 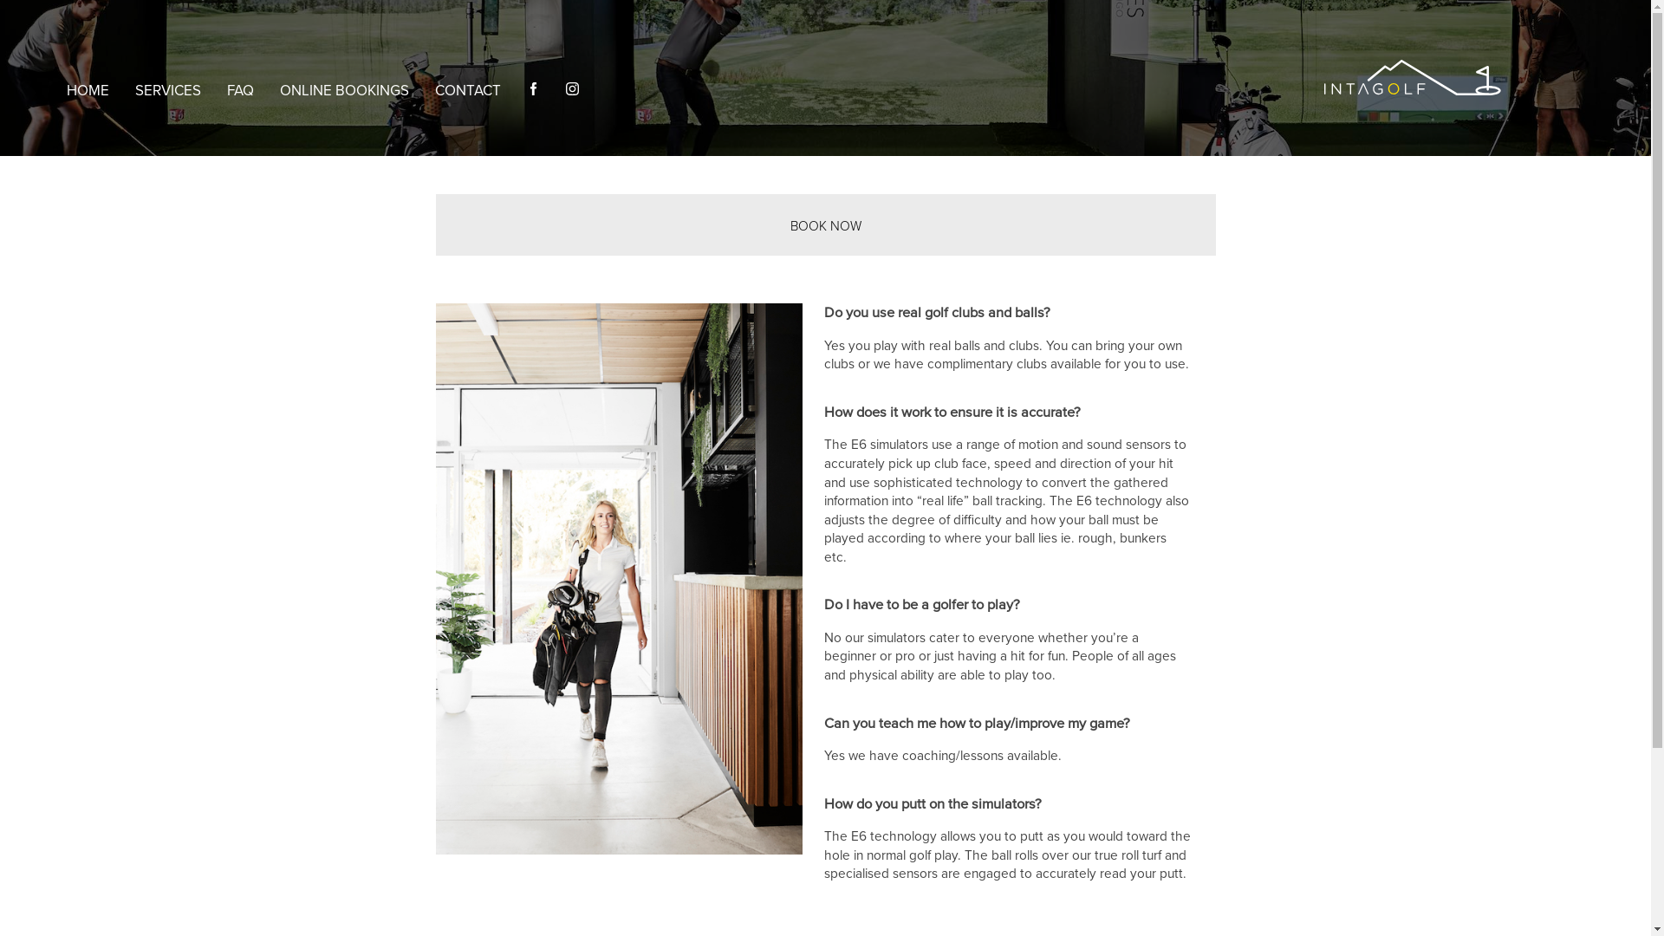 What do you see at coordinates (826, 226) in the screenshot?
I see `BOOK NOW` at bounding box center [826, 226].